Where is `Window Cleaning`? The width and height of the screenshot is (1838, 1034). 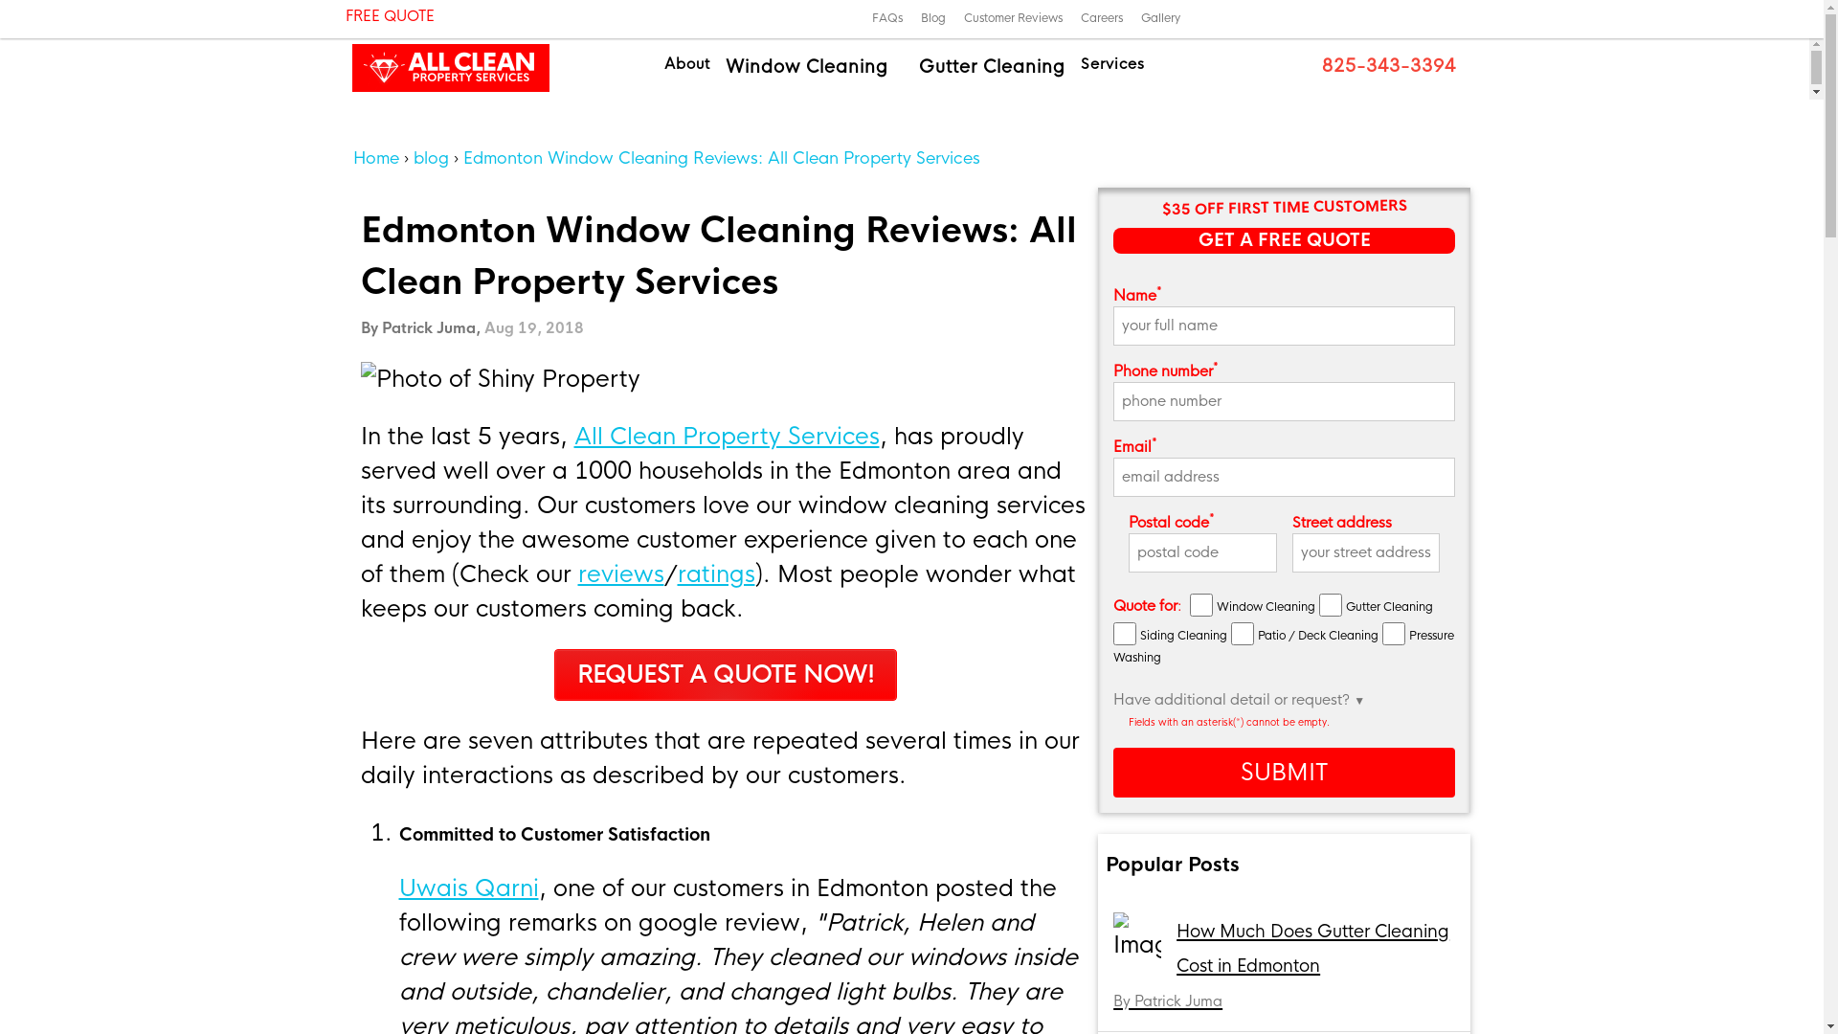
Window Cleaning is located at coordinates (807, 67).